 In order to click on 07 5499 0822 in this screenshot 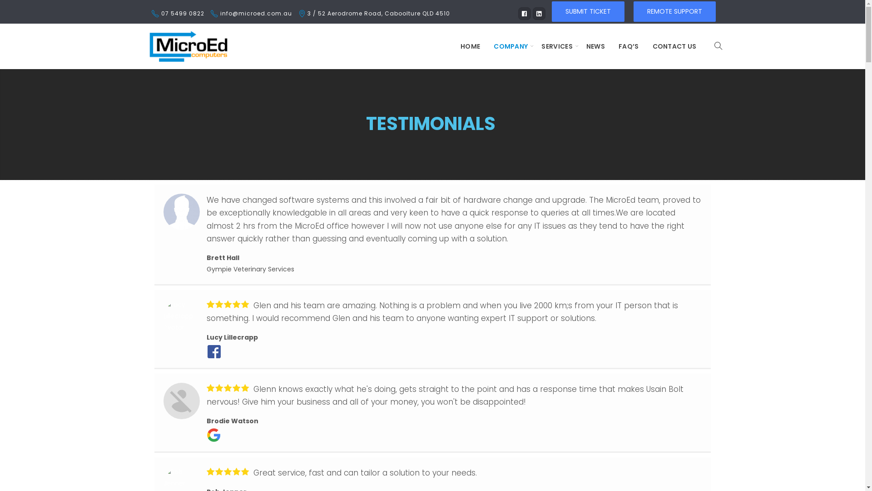, I will do `click(183, 14)`.